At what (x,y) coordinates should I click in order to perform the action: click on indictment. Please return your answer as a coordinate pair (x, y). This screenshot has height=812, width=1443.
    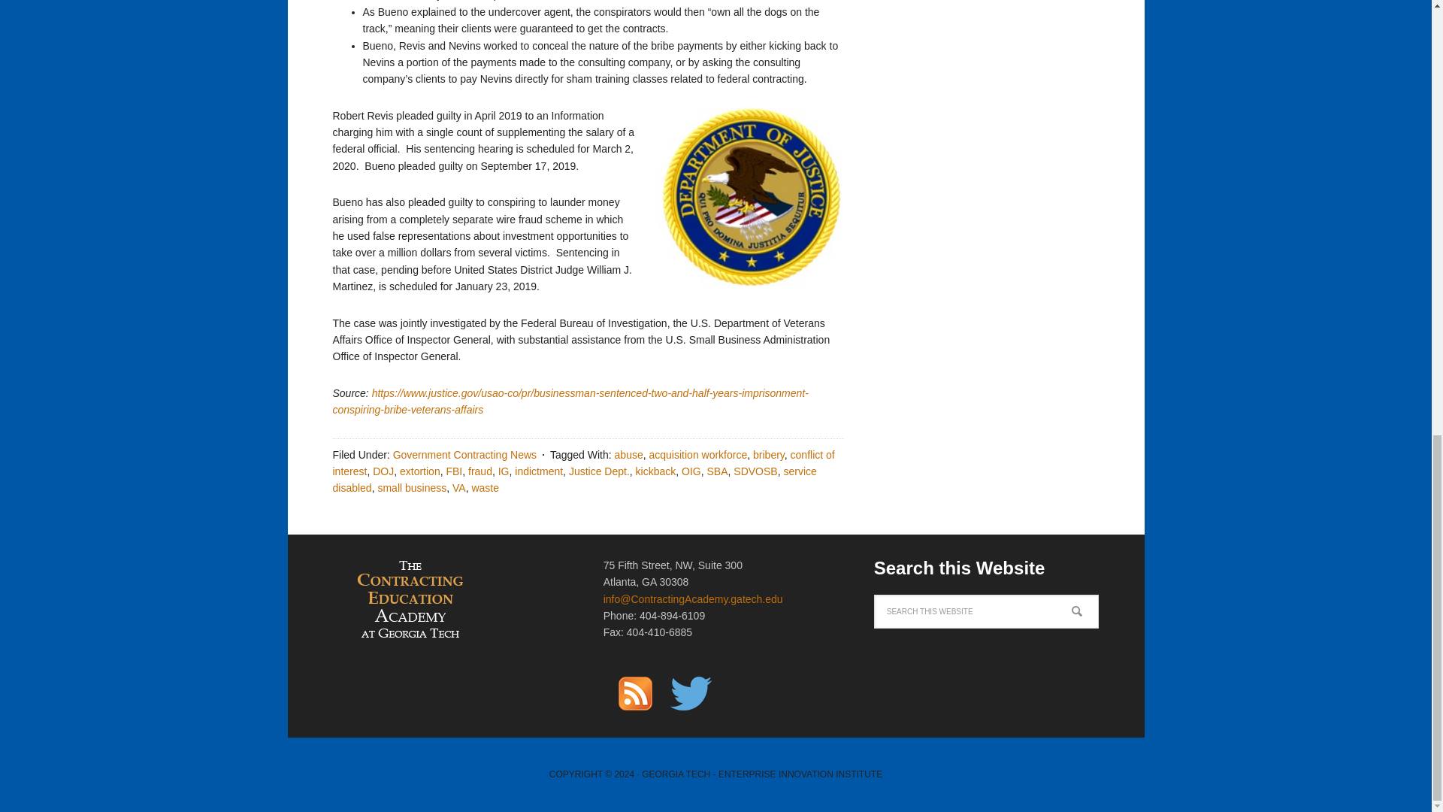
    Looking at the image, I should click on (538, 471).